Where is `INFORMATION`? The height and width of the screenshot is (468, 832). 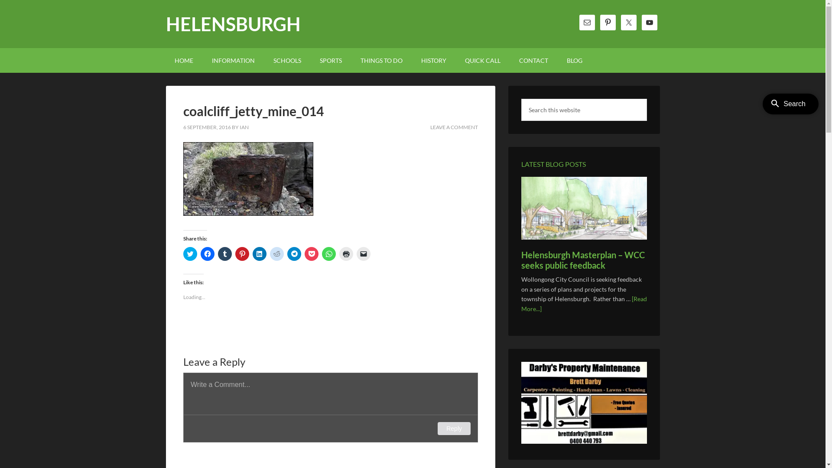 INFORMATION is located at coordinates (233, 61).